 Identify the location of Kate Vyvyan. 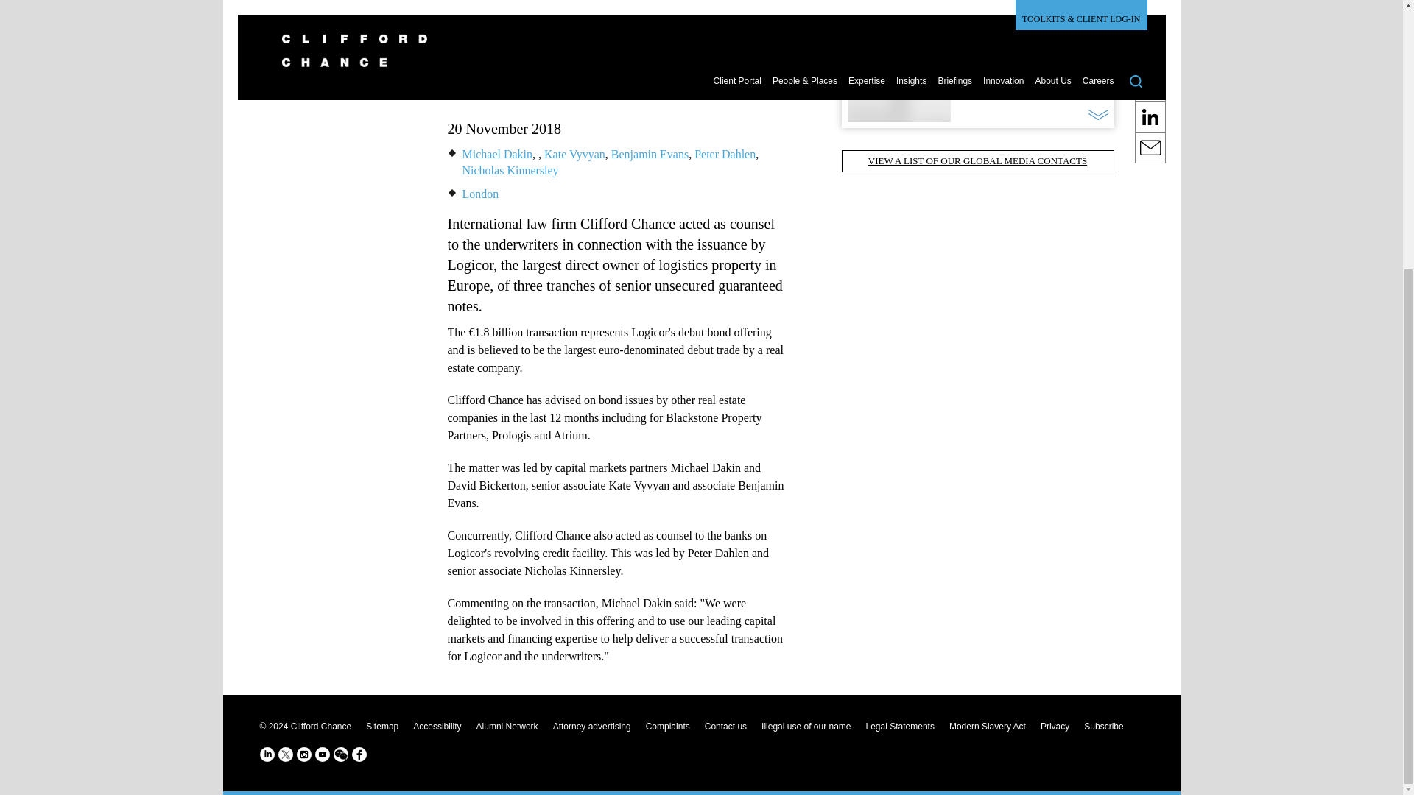
(574, 154).